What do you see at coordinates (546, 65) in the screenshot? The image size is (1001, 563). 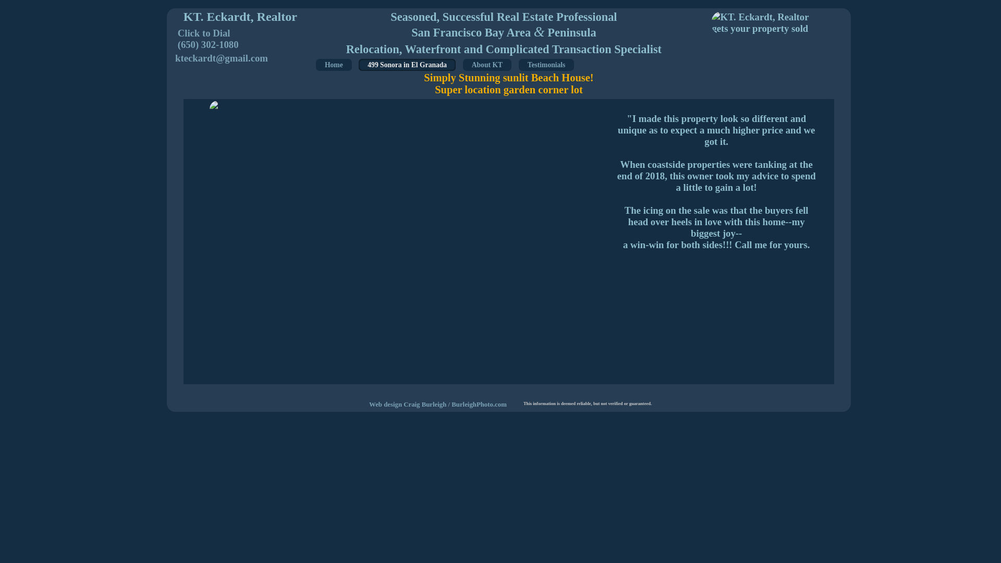 I see `Testimonials` at bounding box center [546, 65].